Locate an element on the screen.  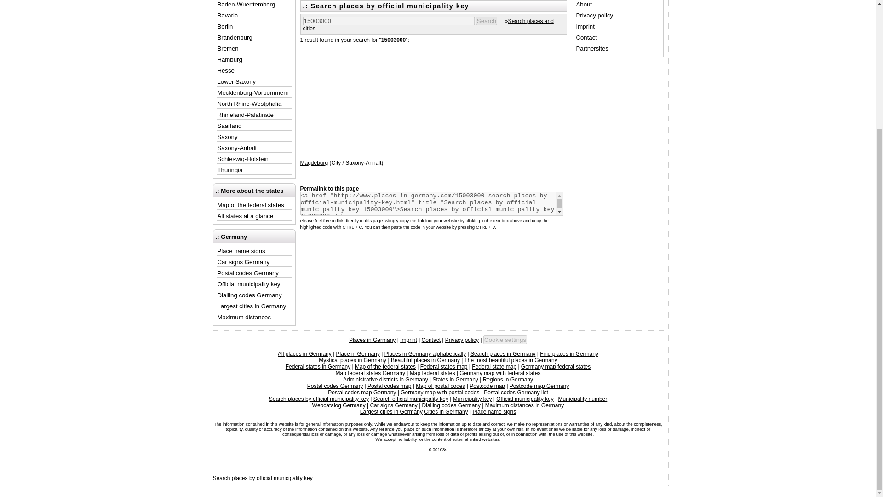
Search is located at coordinates (486, 21).